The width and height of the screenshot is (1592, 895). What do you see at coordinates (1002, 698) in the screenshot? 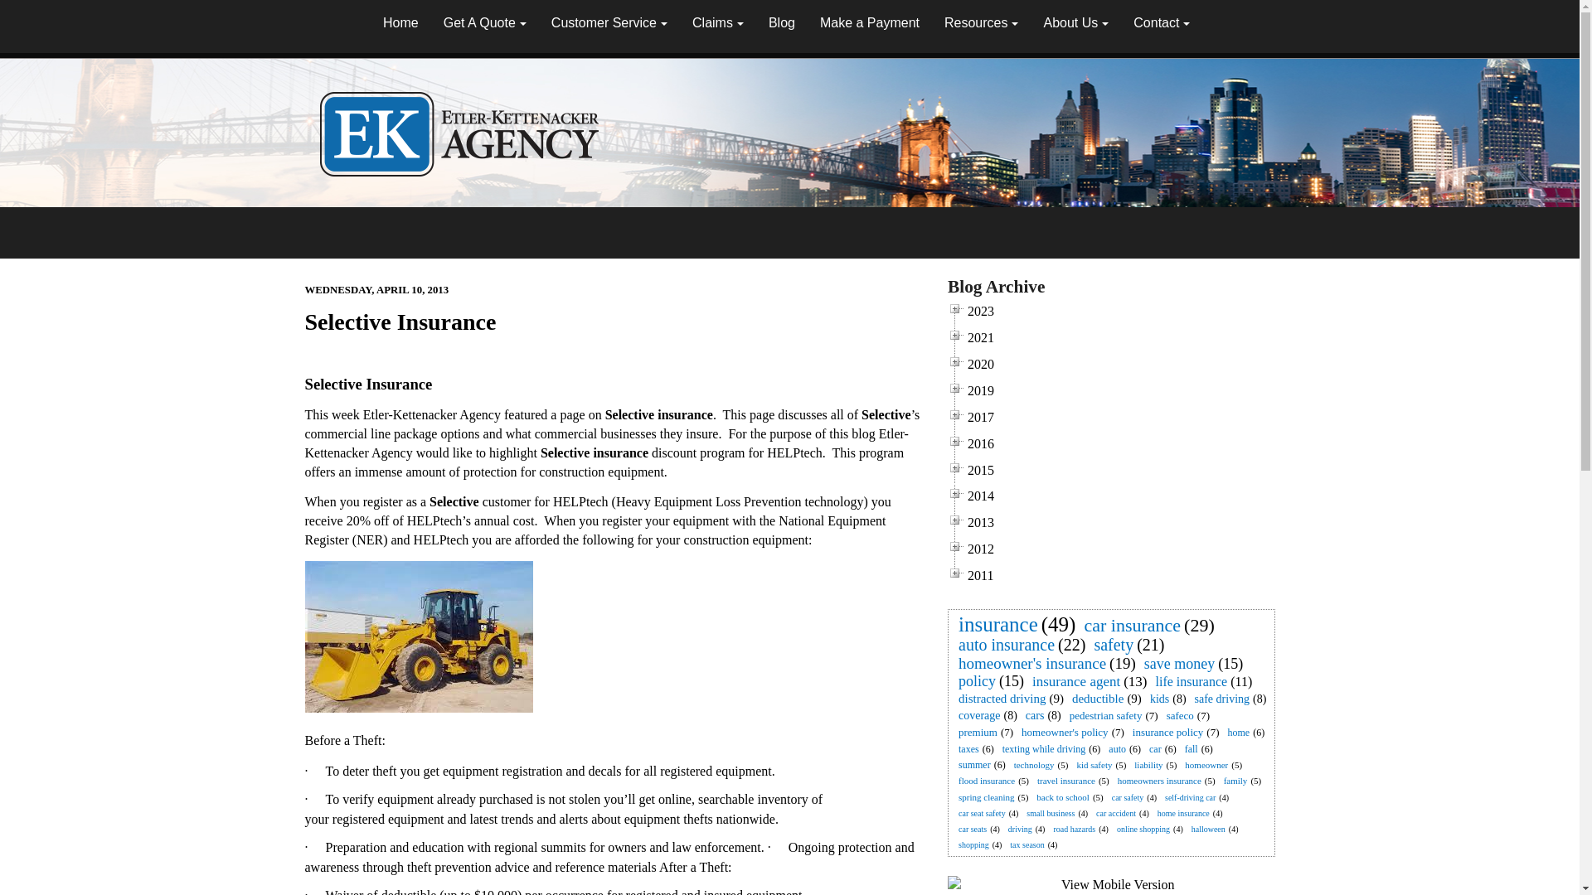
I see `distracted driving` at bounding box center [1002, 698].